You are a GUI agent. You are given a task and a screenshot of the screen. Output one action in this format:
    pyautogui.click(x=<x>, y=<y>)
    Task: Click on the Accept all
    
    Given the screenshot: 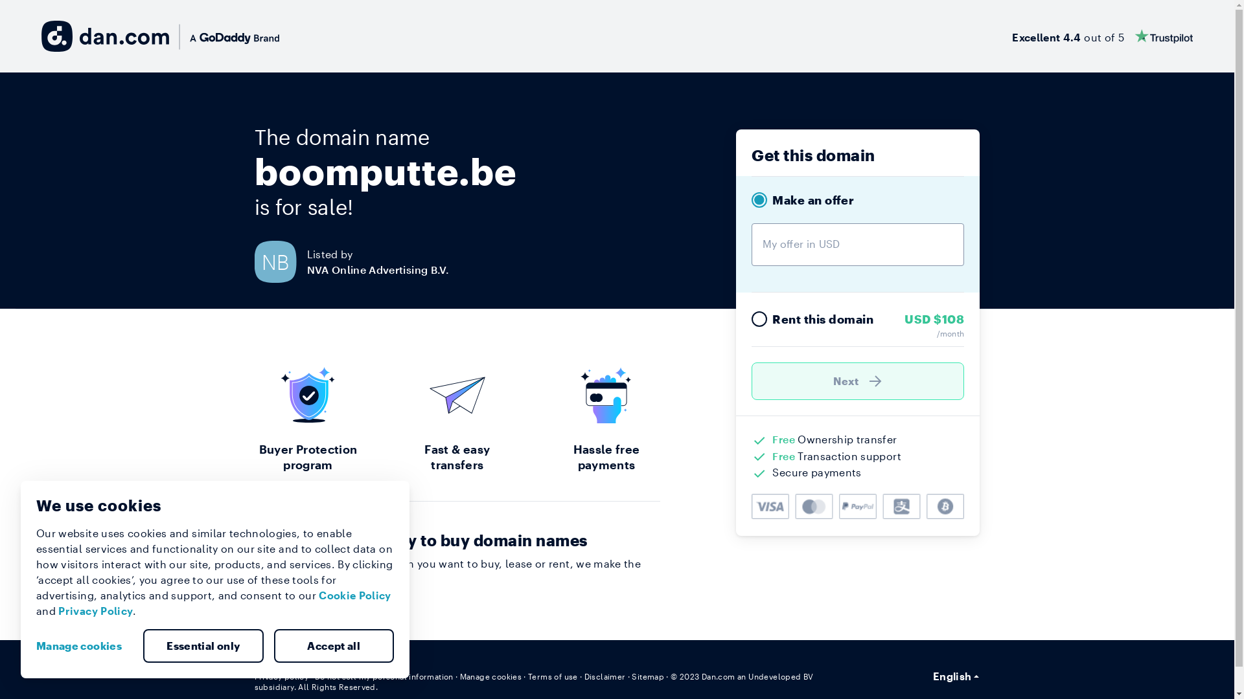 What is the action you would take?
    pyautogui.click(x=334, y=646)
    